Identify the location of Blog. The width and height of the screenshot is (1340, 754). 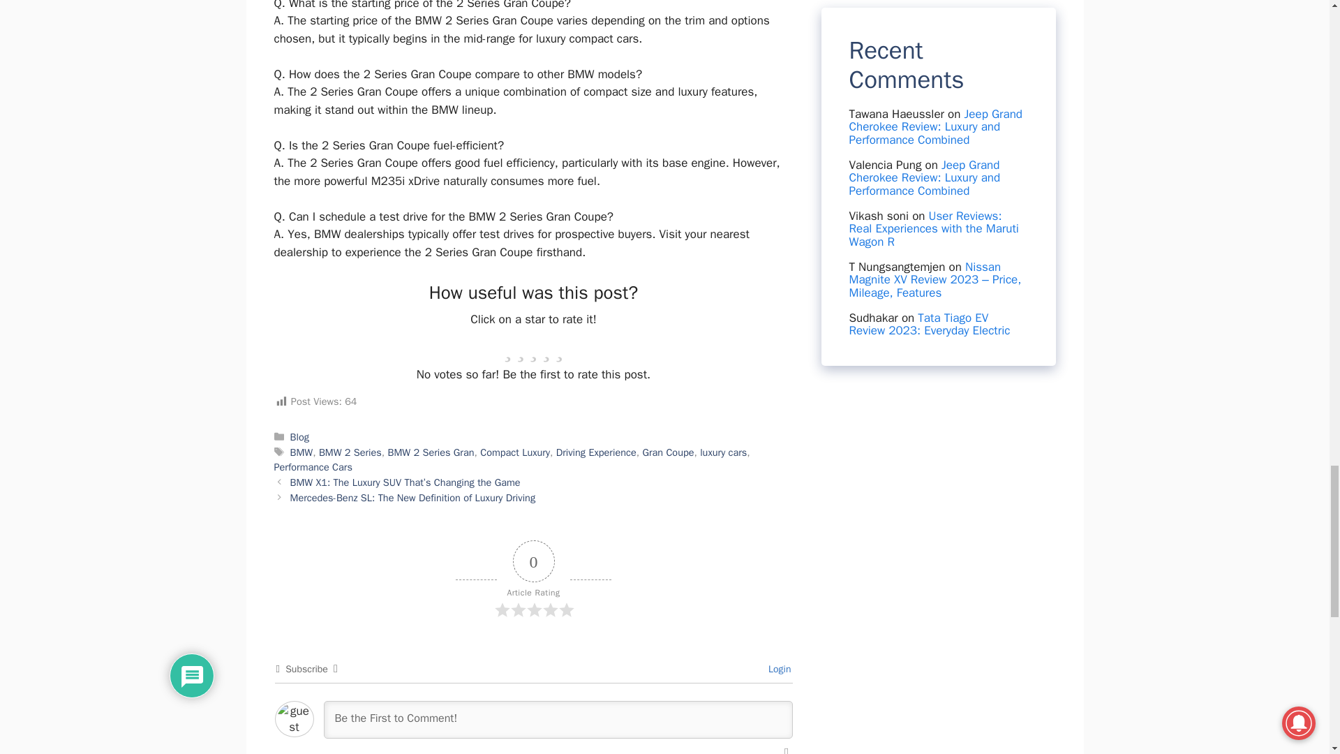
(300, 437).